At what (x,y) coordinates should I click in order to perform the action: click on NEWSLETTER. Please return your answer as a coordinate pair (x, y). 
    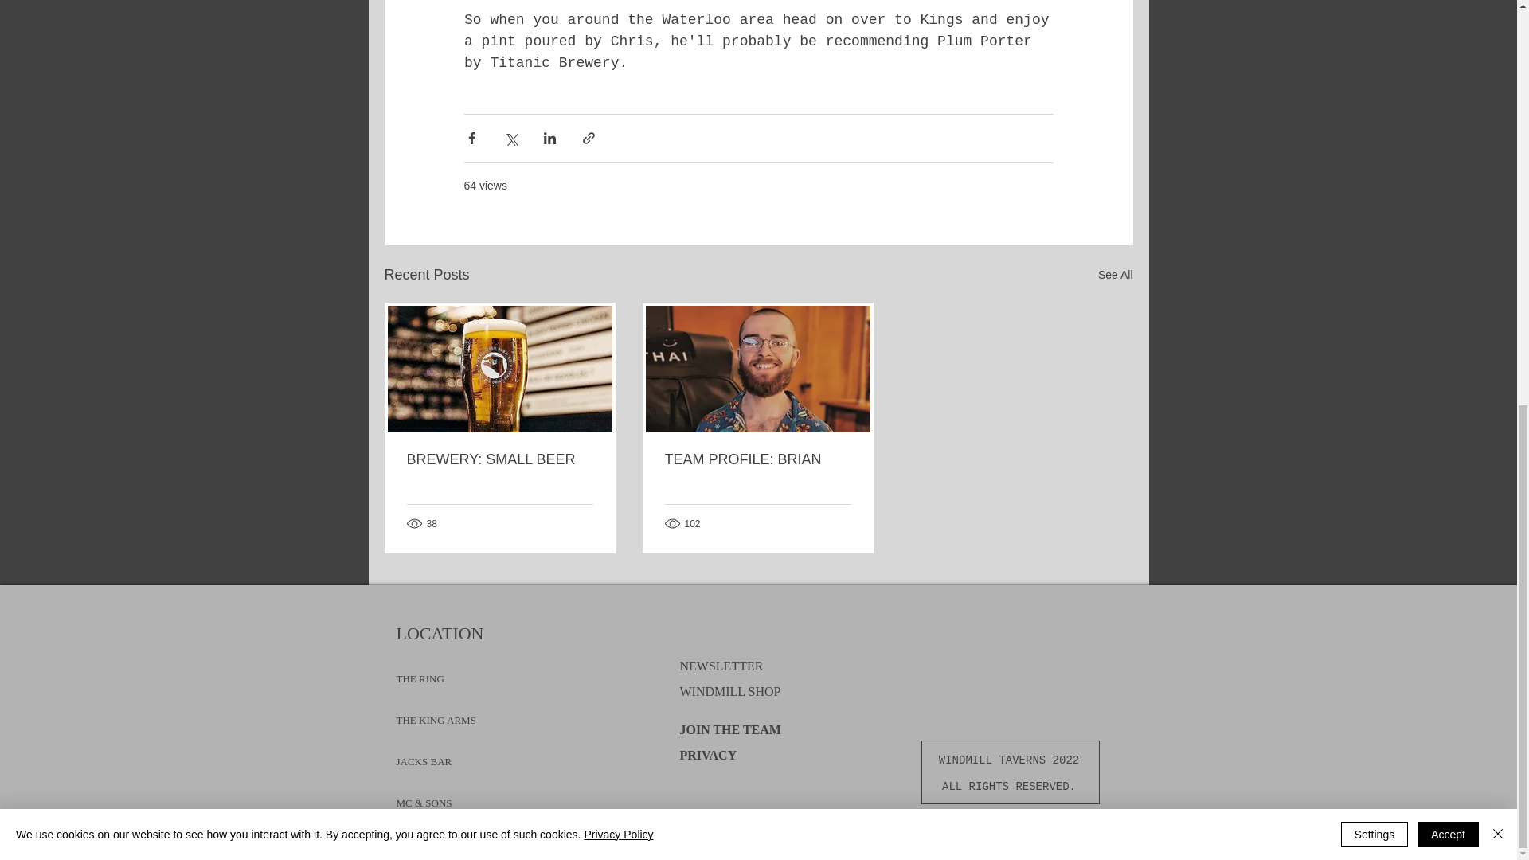
    Looking at the image, I should click on (721, 666).